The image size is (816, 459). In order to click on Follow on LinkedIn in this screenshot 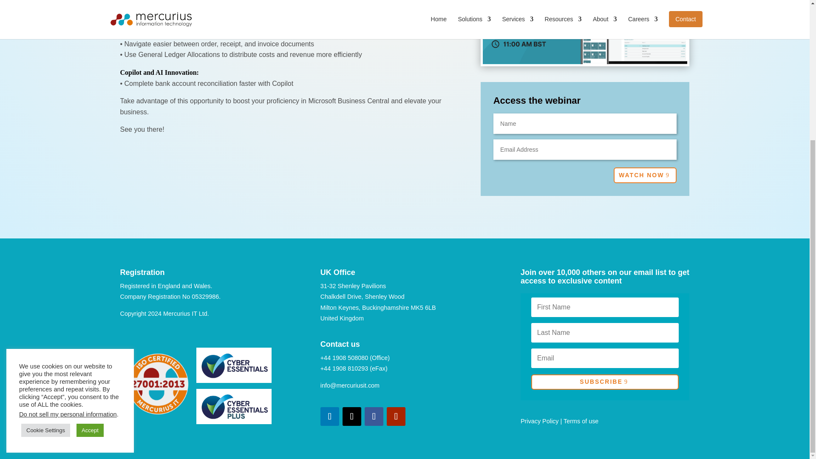, I will do `click(330, 416)`.